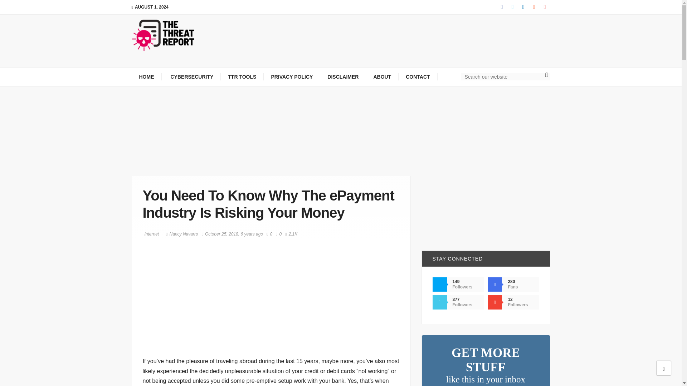  Describe the element at coordinates (182, 234) in the screenshot. I see `Nancy Navarro` at that location.